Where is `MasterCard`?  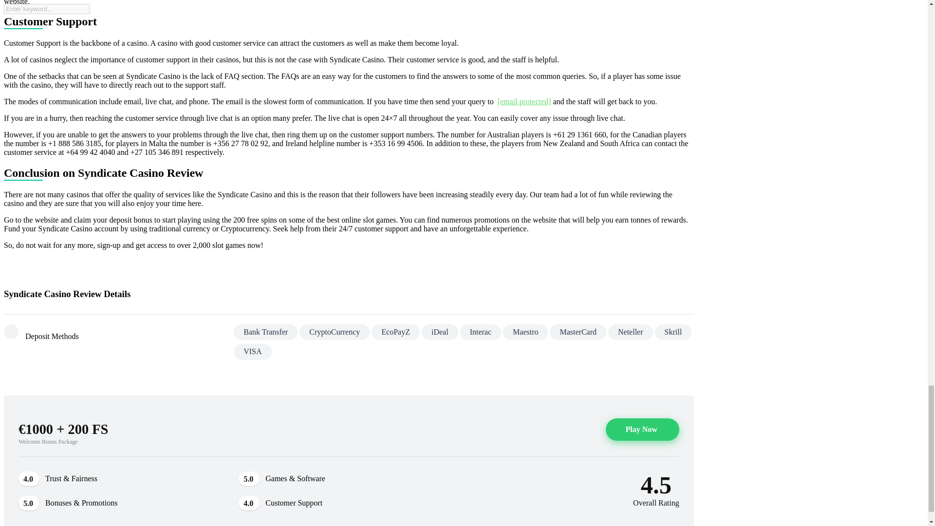
MasterCard is located at coordinates (578, 332).